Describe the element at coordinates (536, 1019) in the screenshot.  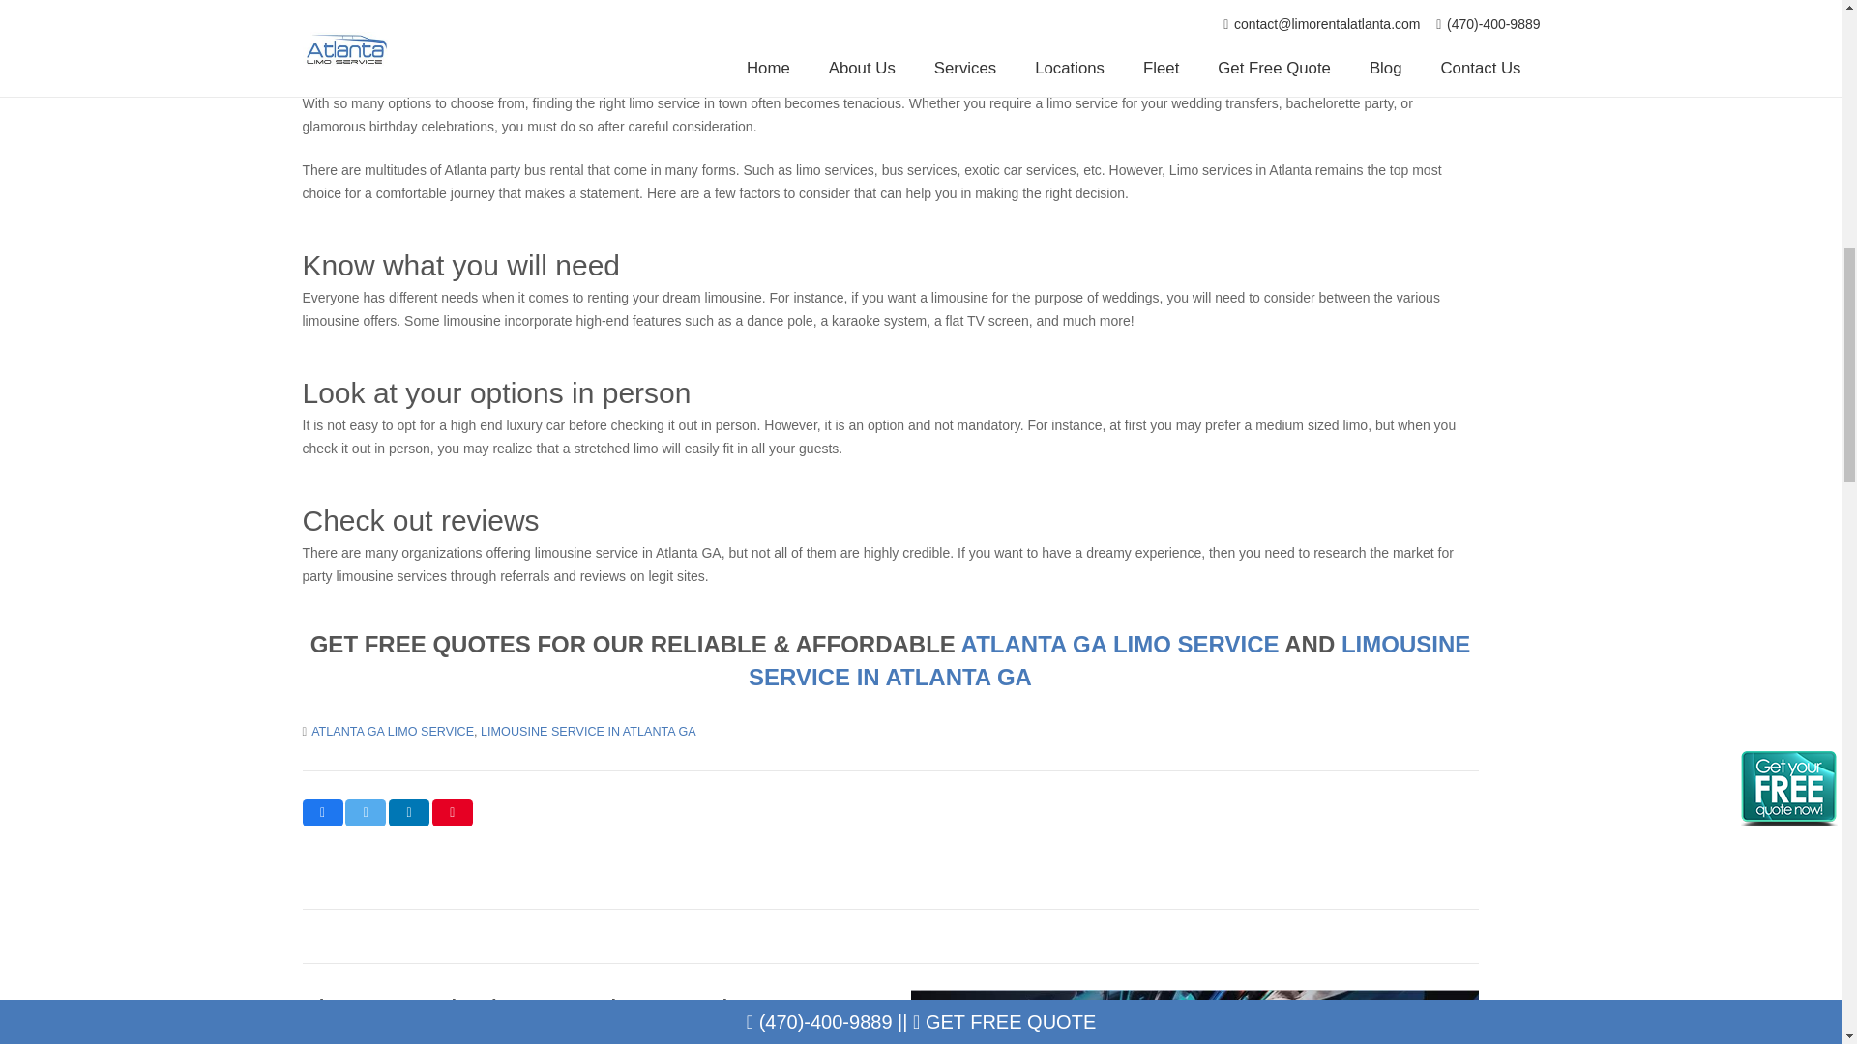
I see `Limo Rental Atlanta GA is More than Transportation Company` at that location.